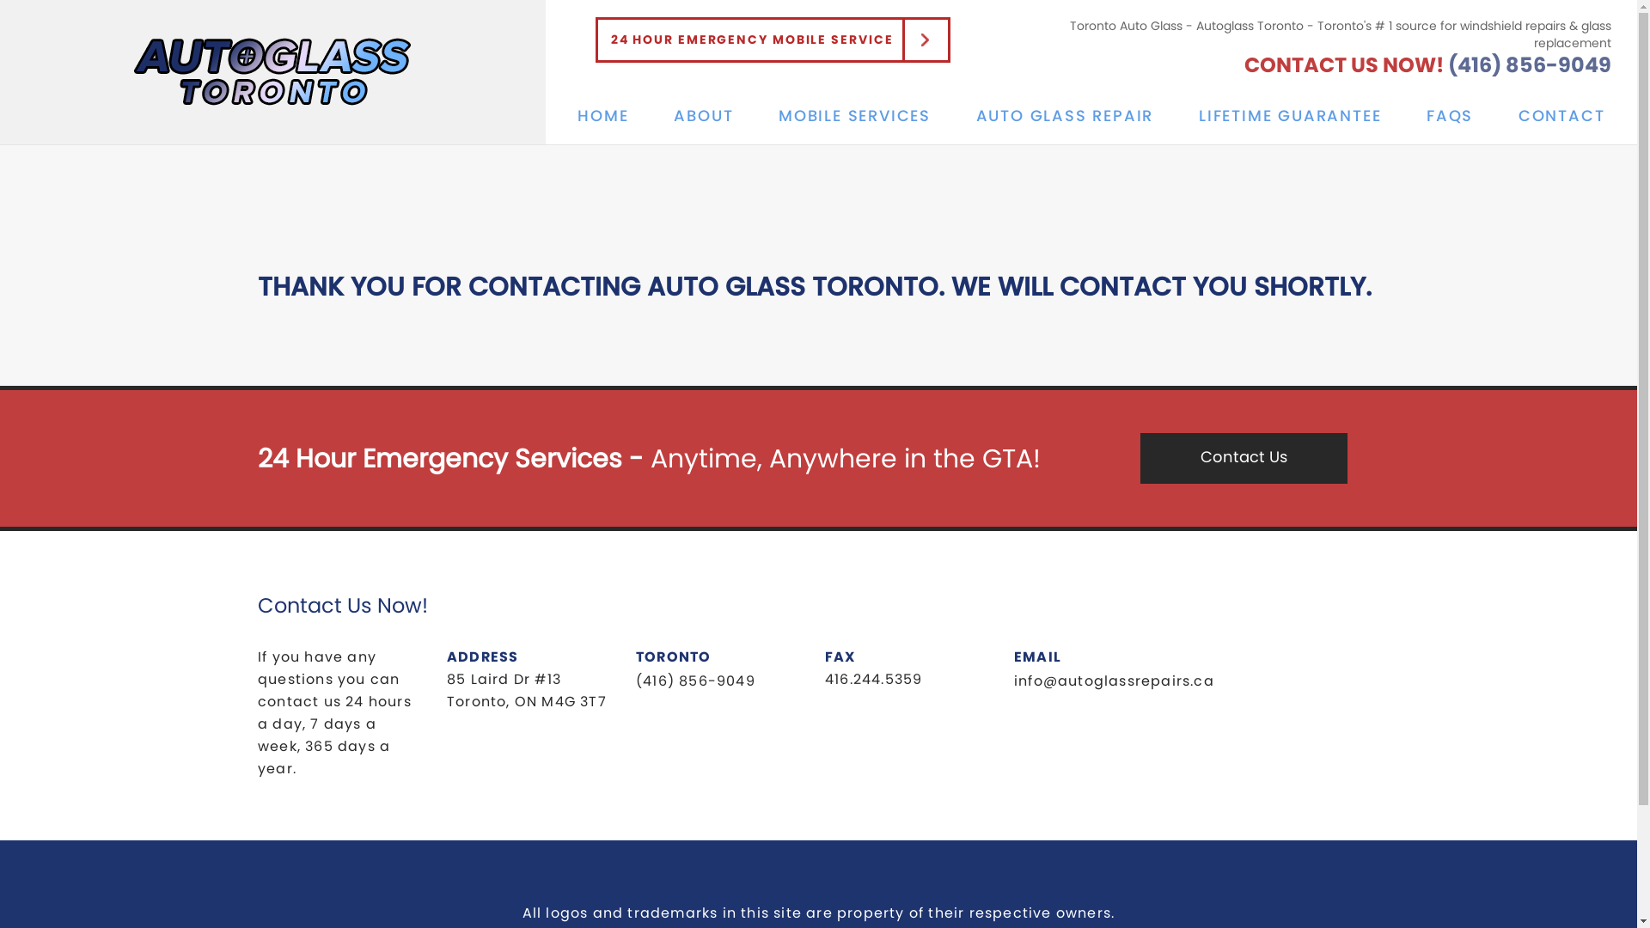 The height and width of the screenshot is (928, 1650). Describe the element at coordinates (603, 116) in the screenshot. I see `HOME` at that location.